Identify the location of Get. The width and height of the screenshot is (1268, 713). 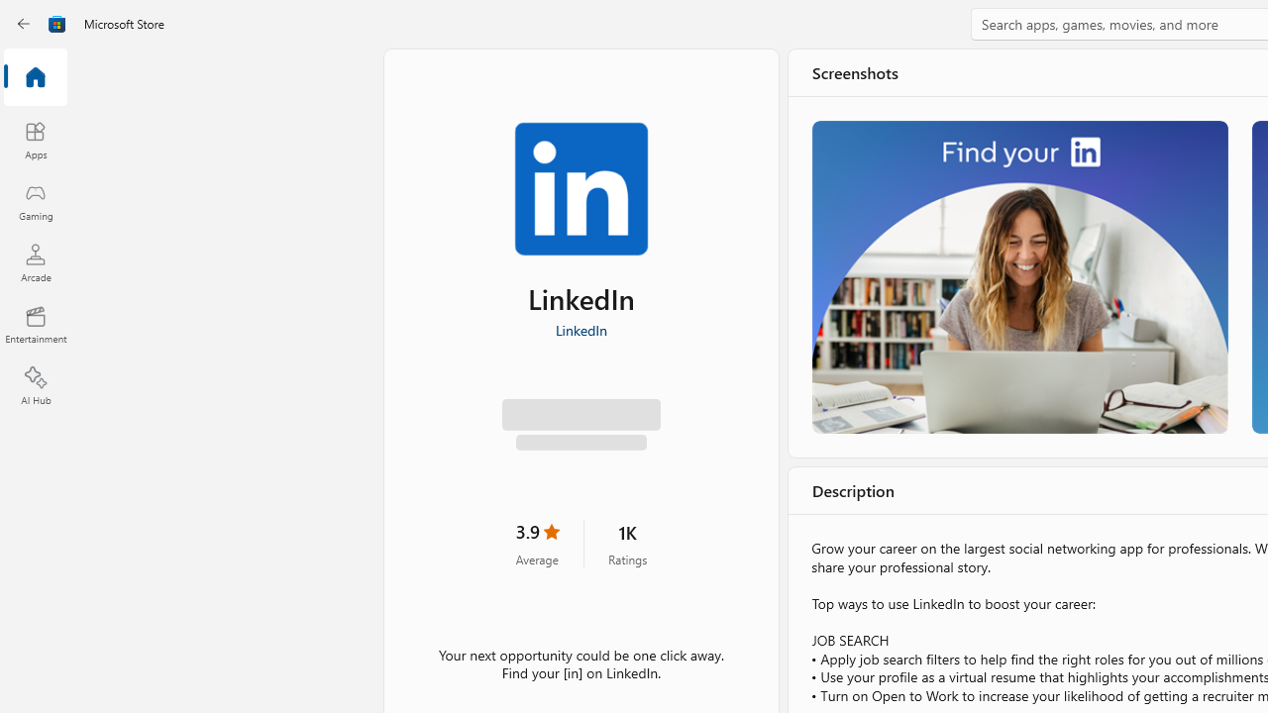
(581, 420).